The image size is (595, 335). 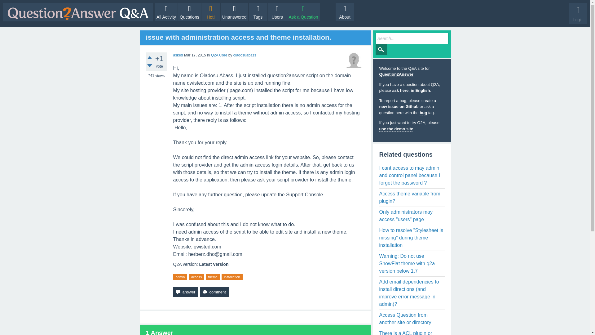 I want to click on admin, so click(x=180, y=277).